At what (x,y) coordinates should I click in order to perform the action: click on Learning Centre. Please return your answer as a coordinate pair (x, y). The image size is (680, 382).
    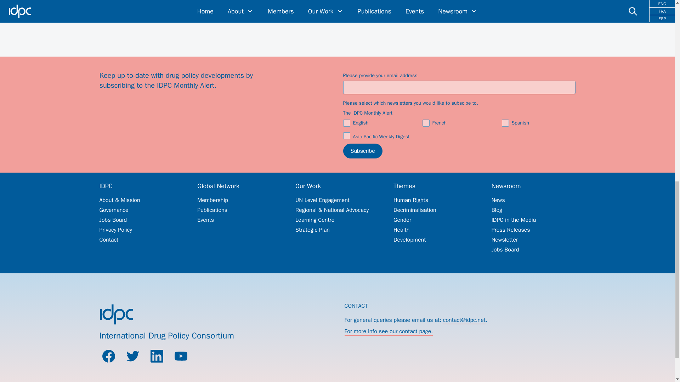
    Looking at the image, I should click on (337, 220).